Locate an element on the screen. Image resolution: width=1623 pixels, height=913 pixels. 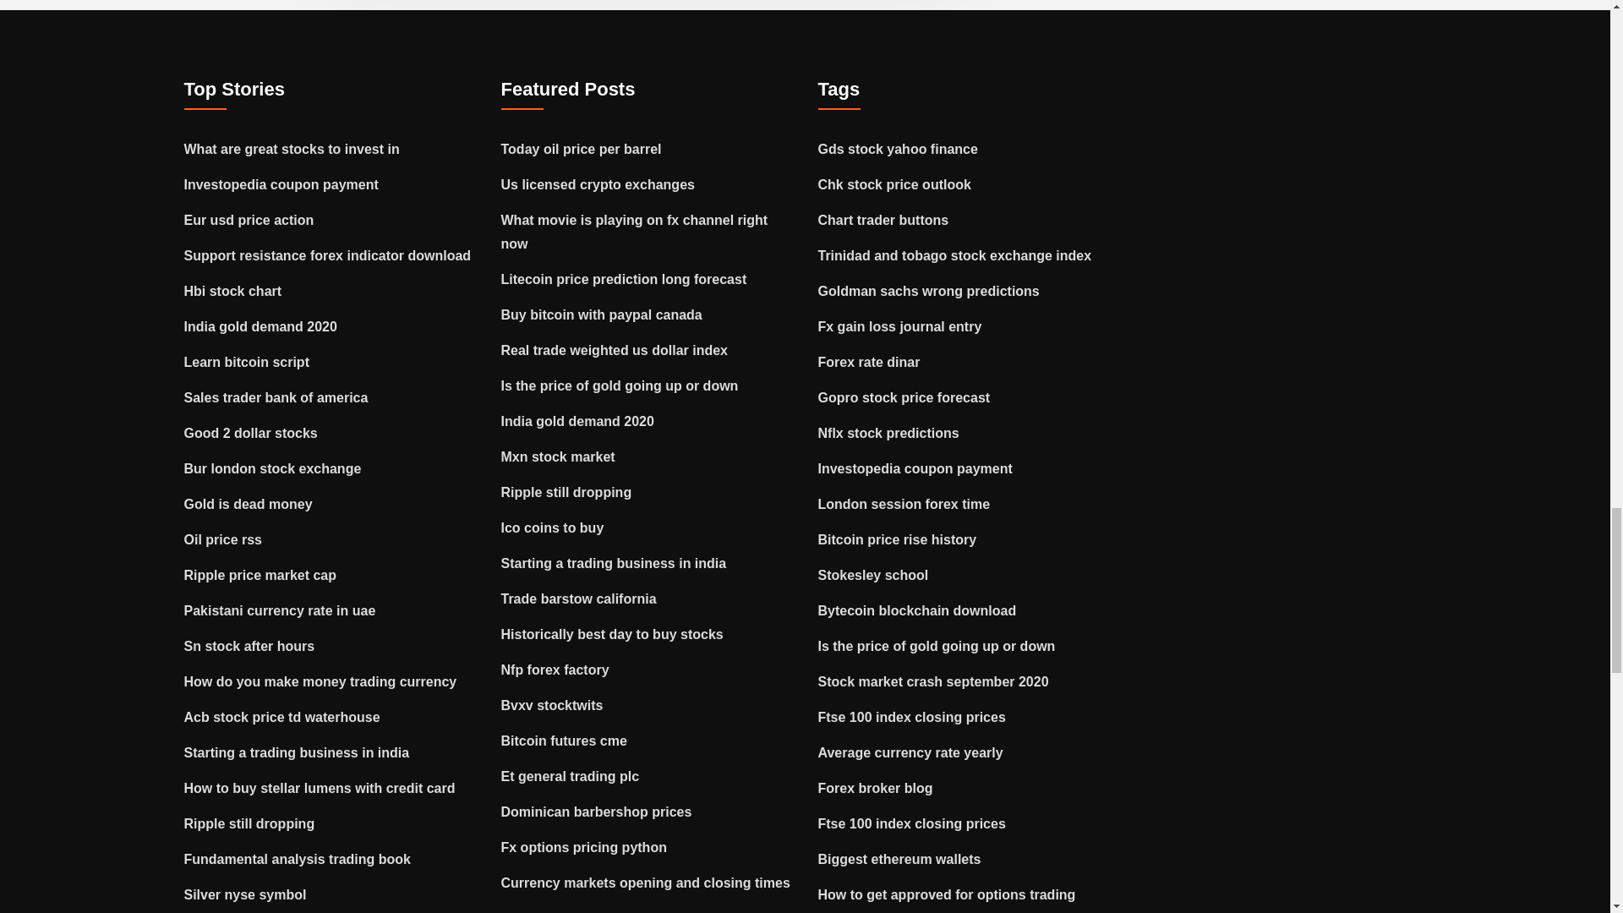
How to buy stellar lumens with credit card is located at coordinates (320, 788).